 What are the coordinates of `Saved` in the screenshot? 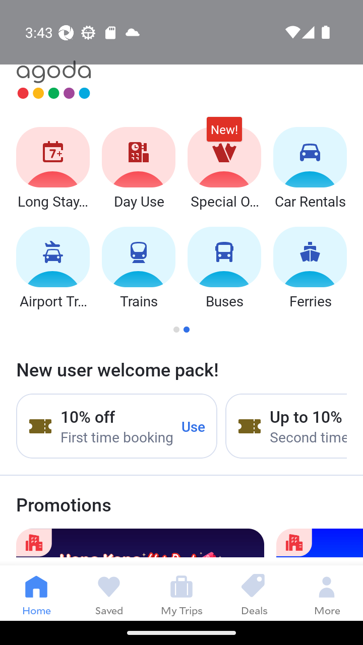 It's located at (109, 593).